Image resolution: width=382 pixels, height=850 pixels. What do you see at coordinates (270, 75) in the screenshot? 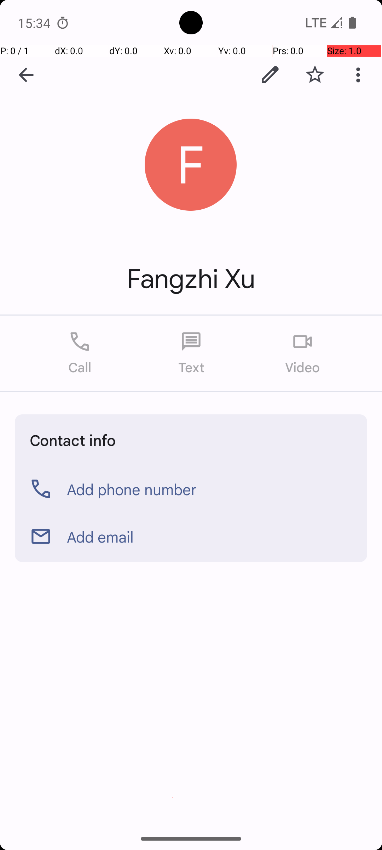
I see `Edit contact` at bounding box center [270, 75].